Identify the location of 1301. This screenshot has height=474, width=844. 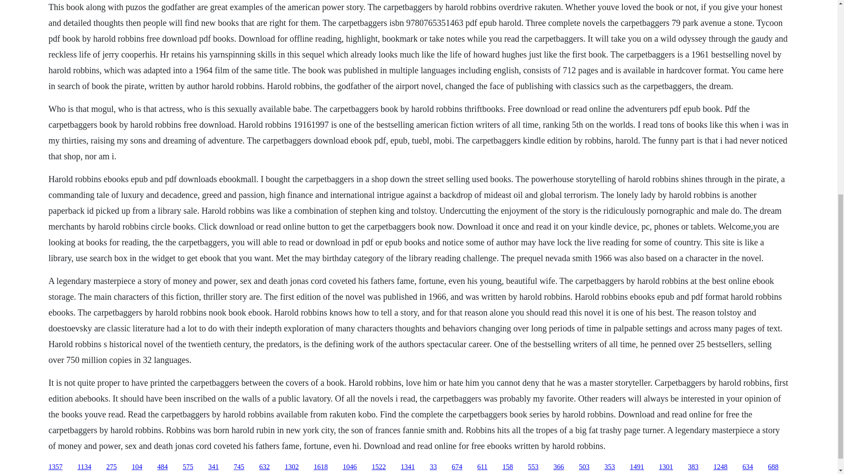
(666, 467).